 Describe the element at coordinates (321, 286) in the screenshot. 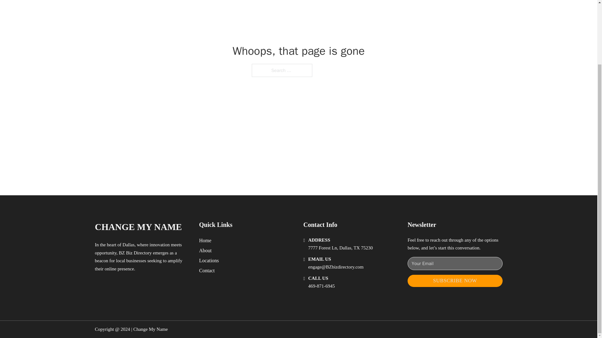

I see `469-871-6945` at that location.